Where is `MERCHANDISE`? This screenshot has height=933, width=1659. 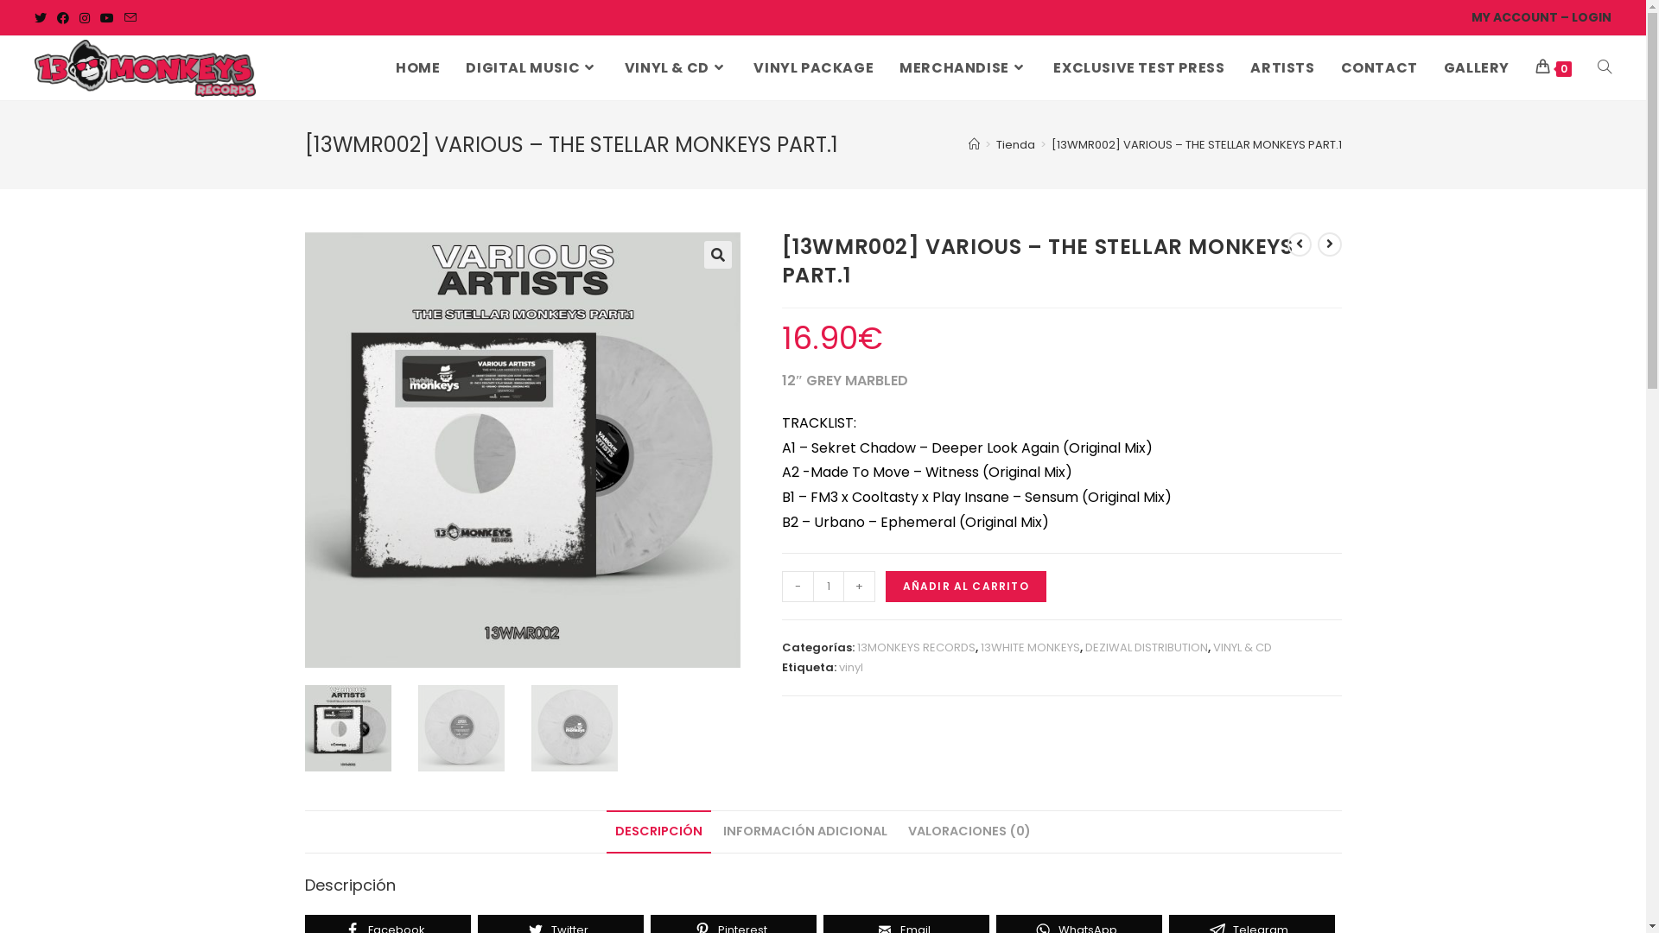 MERCHANDISE is located at coordinates (963, 68).